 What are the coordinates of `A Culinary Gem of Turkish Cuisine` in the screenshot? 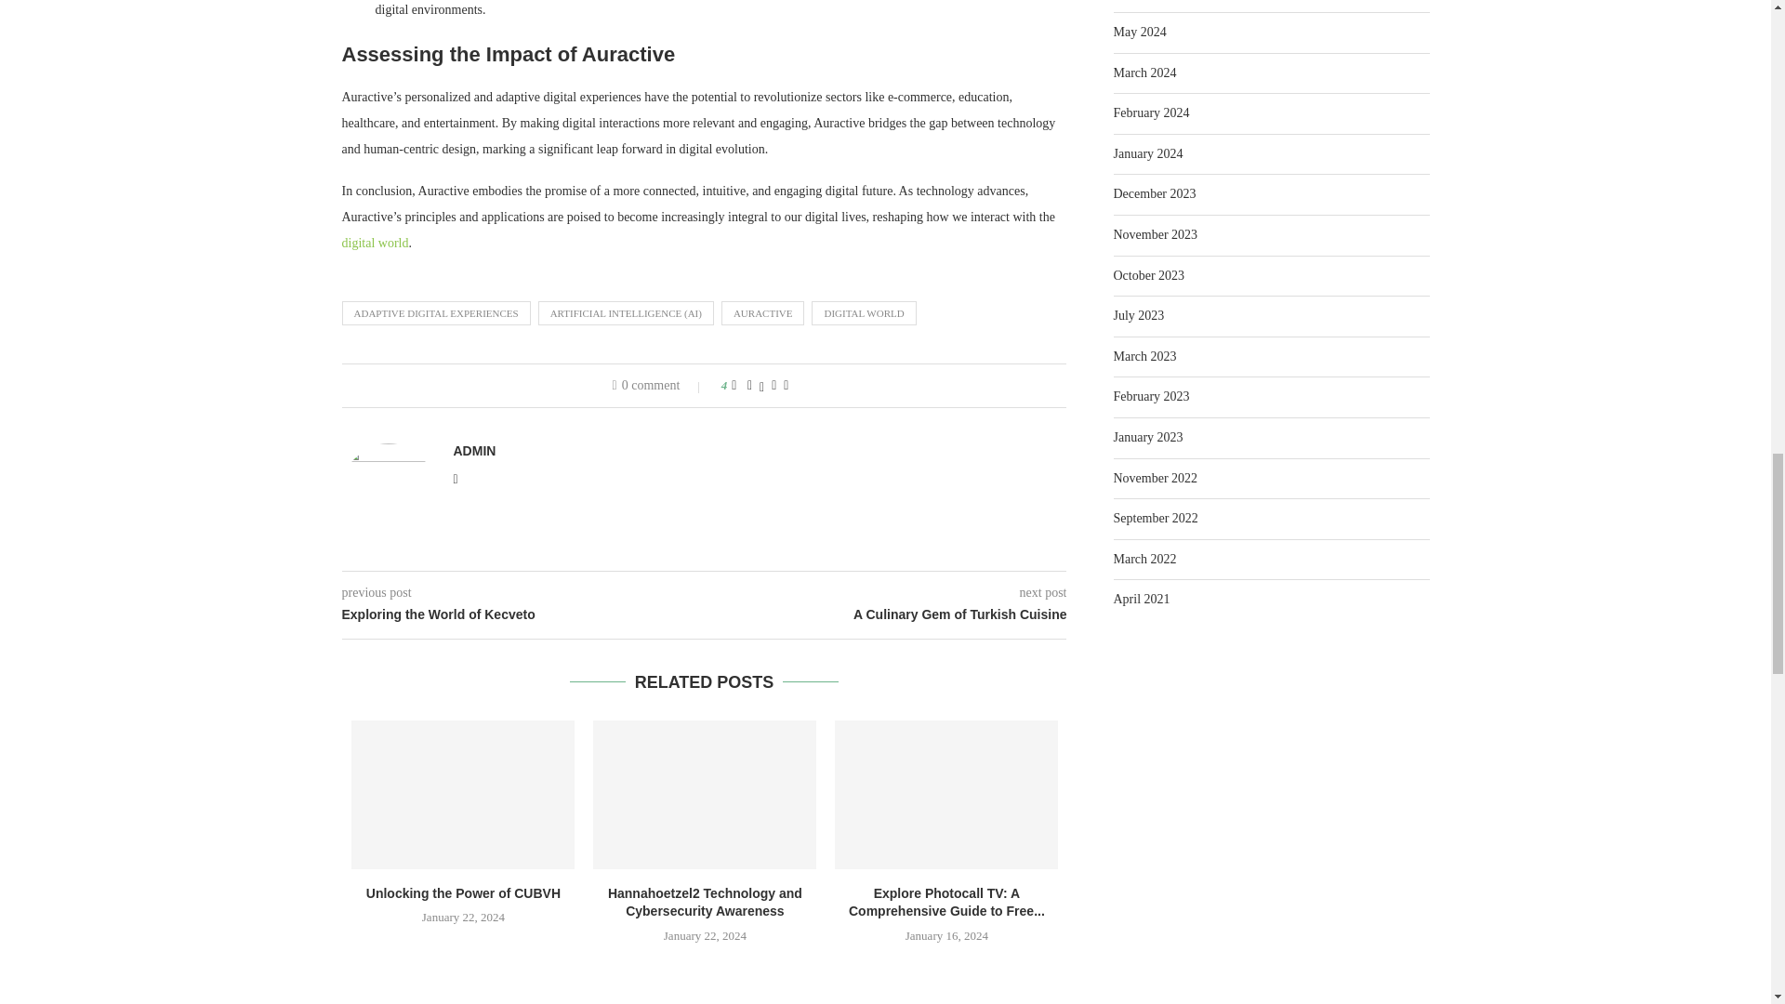 It's located at (886, 615).